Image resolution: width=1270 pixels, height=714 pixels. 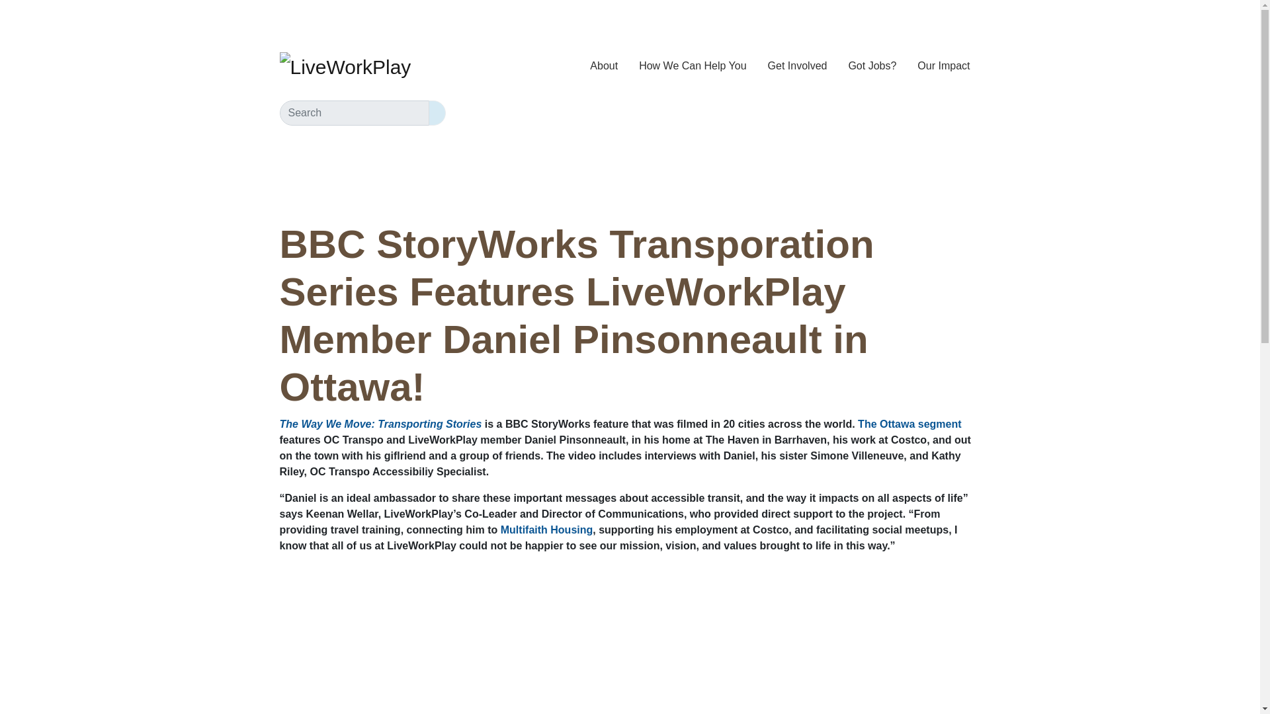 I want to click on Search, so click(x=437, y=113).